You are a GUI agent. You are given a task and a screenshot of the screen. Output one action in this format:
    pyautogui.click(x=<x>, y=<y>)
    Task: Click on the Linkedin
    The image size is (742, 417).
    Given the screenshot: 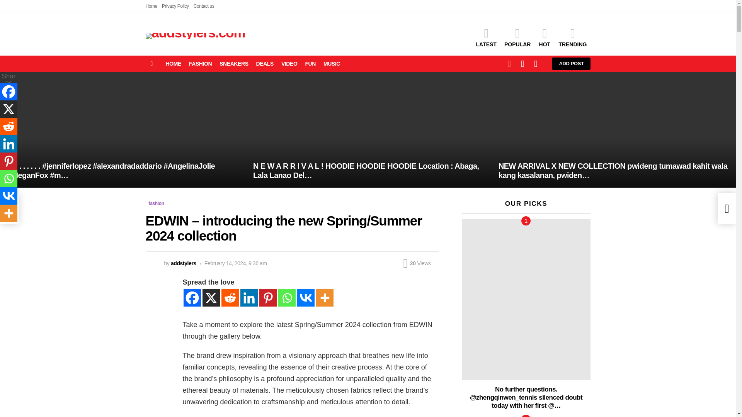 What is the action you would take?
    pyautogui.click(x=249, y=298)
    